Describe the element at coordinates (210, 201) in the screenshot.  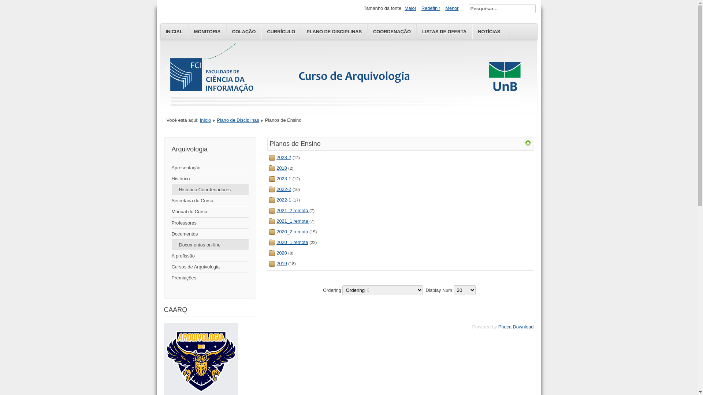
I see `Secretaria do Curso` at that location.